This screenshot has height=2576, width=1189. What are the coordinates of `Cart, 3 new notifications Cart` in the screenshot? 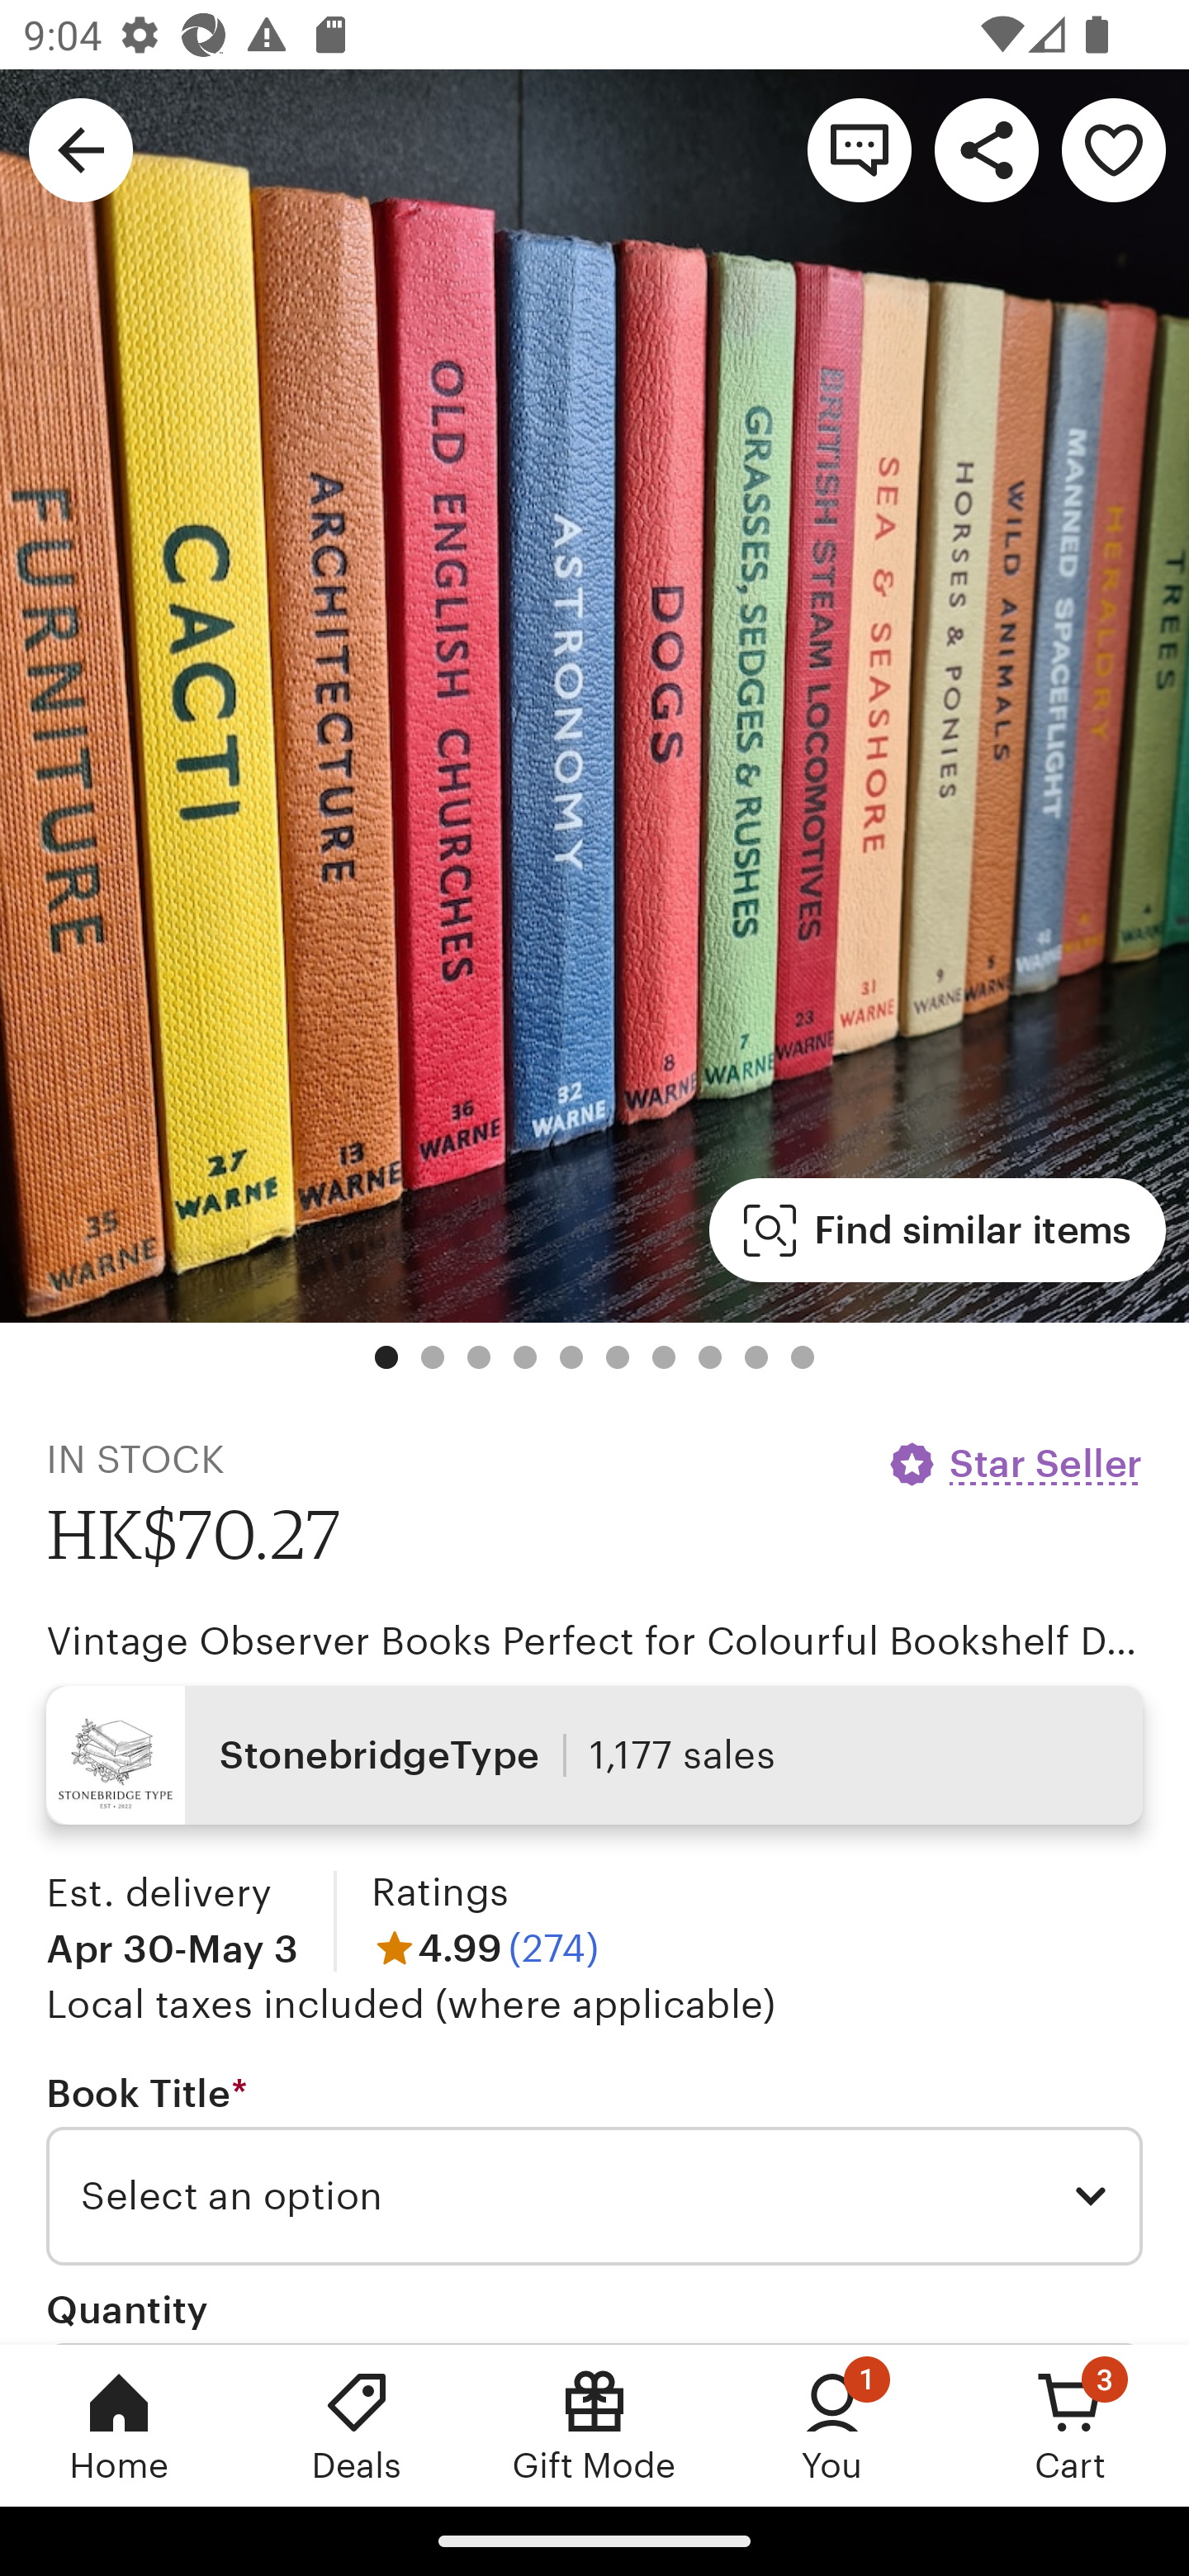 It's located at (1070, 2425).